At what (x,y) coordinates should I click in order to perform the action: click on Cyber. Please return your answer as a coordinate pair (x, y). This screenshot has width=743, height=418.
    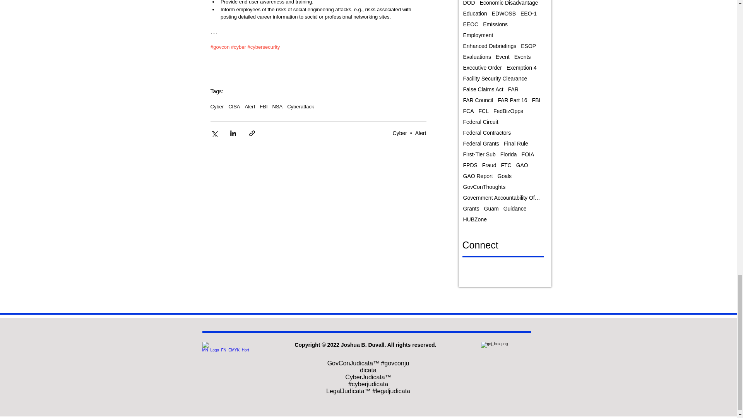
    Looking at the image, I should click on (399, 133).